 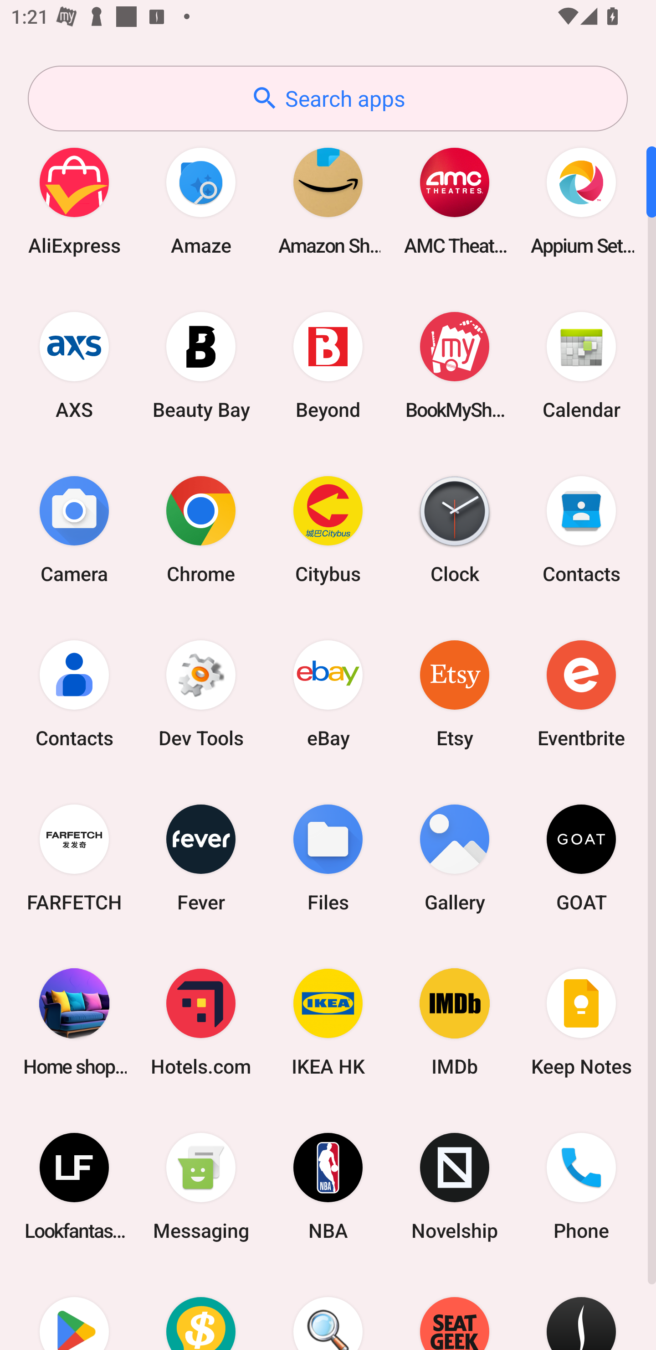 I want to click on Hotels.com, so click(x=201, y=1022).